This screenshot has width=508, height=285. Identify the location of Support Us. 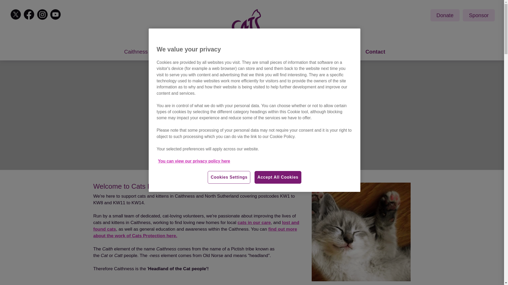
(217, 52).